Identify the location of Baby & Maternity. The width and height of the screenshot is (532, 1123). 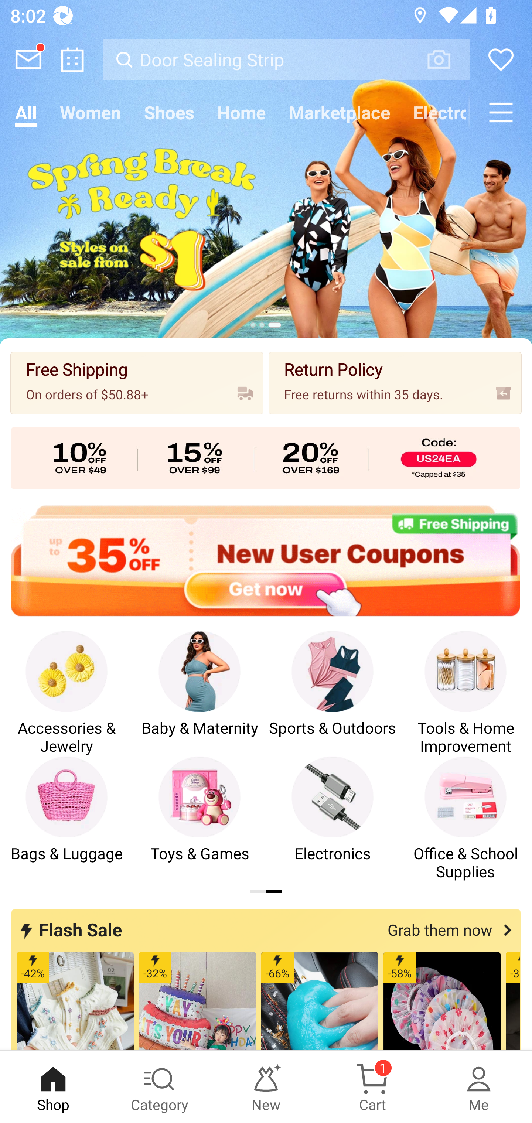
(199, 693).